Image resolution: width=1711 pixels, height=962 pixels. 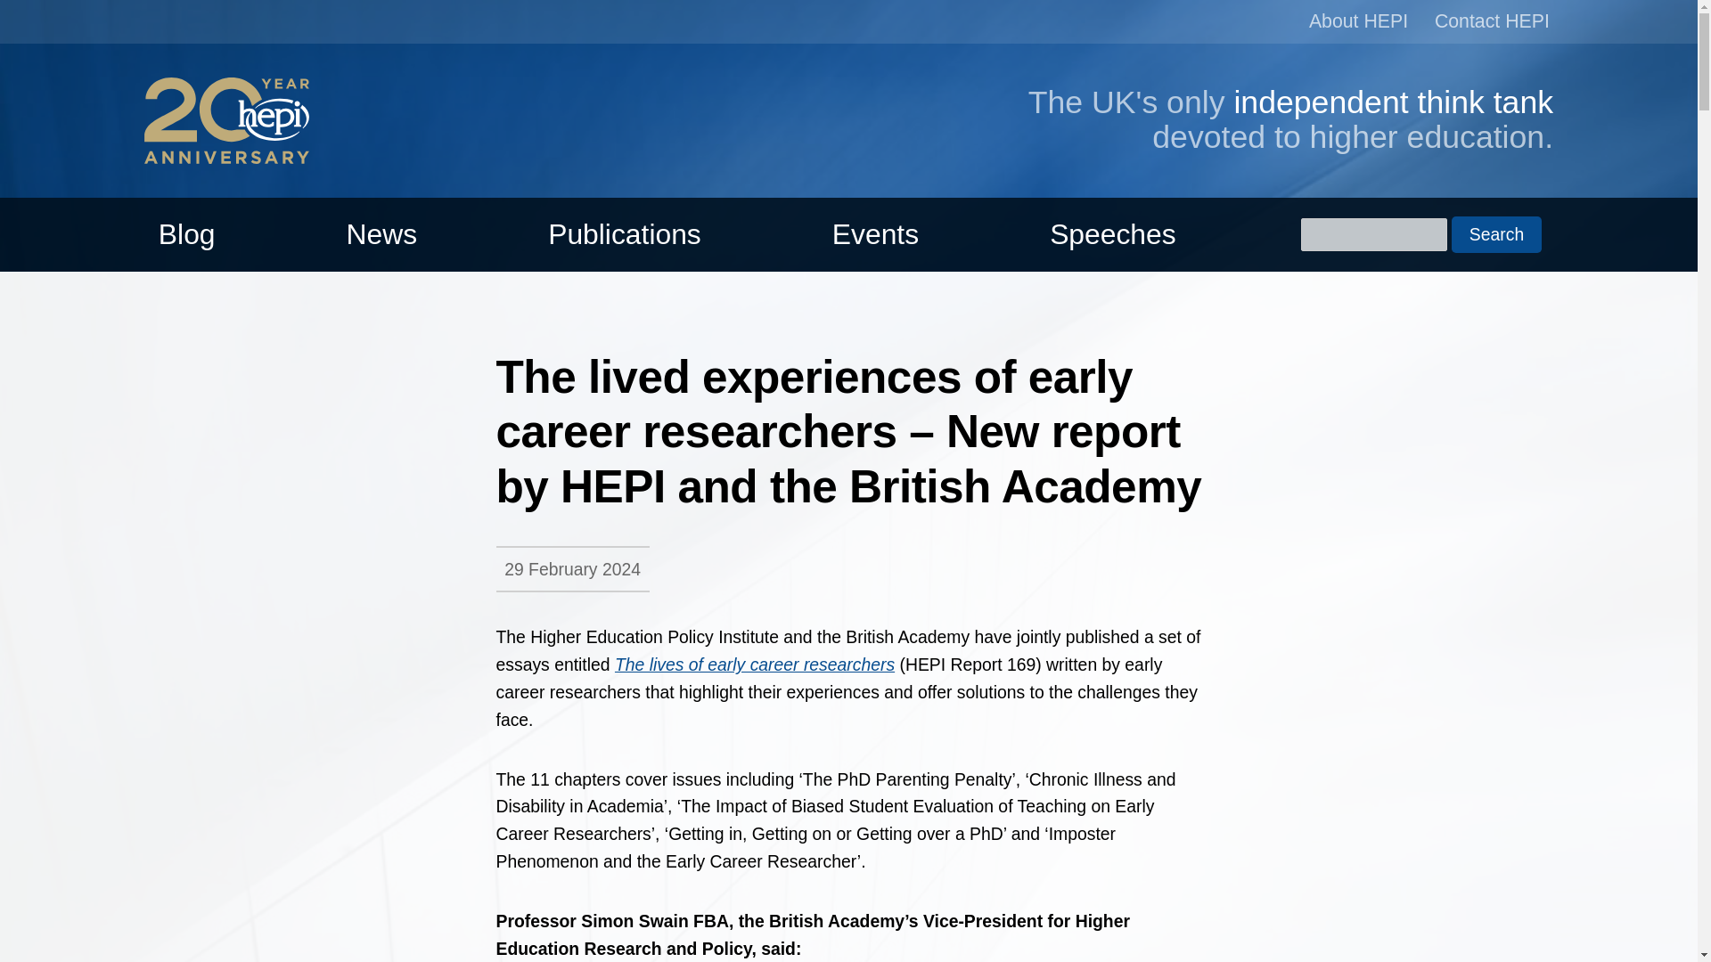 I want to click on The lives of early career researchers, so click(x=754, y=664).